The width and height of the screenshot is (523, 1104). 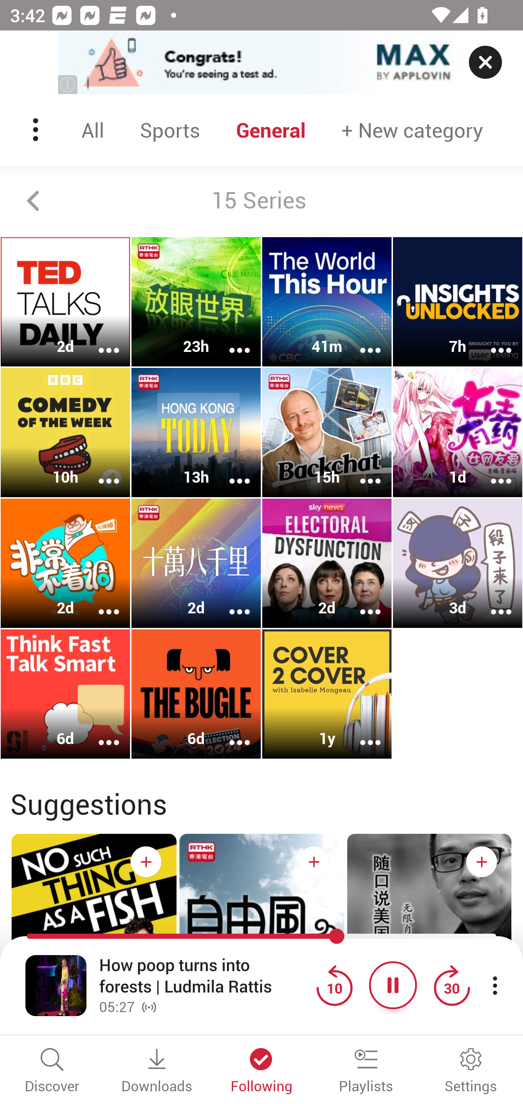 I want to click on 随口说美国 随口说美国 Subscribe button, so click(x=429, y=943).